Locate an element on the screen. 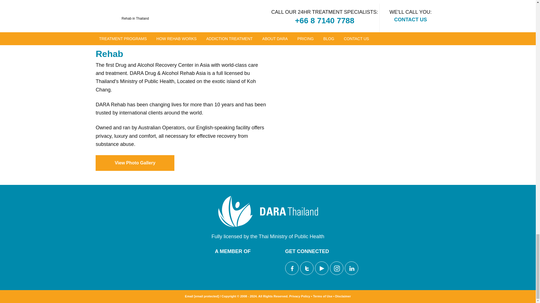 The height and width of the screenshot is (303, 540). Twitter is located at coordinates (307, 268).